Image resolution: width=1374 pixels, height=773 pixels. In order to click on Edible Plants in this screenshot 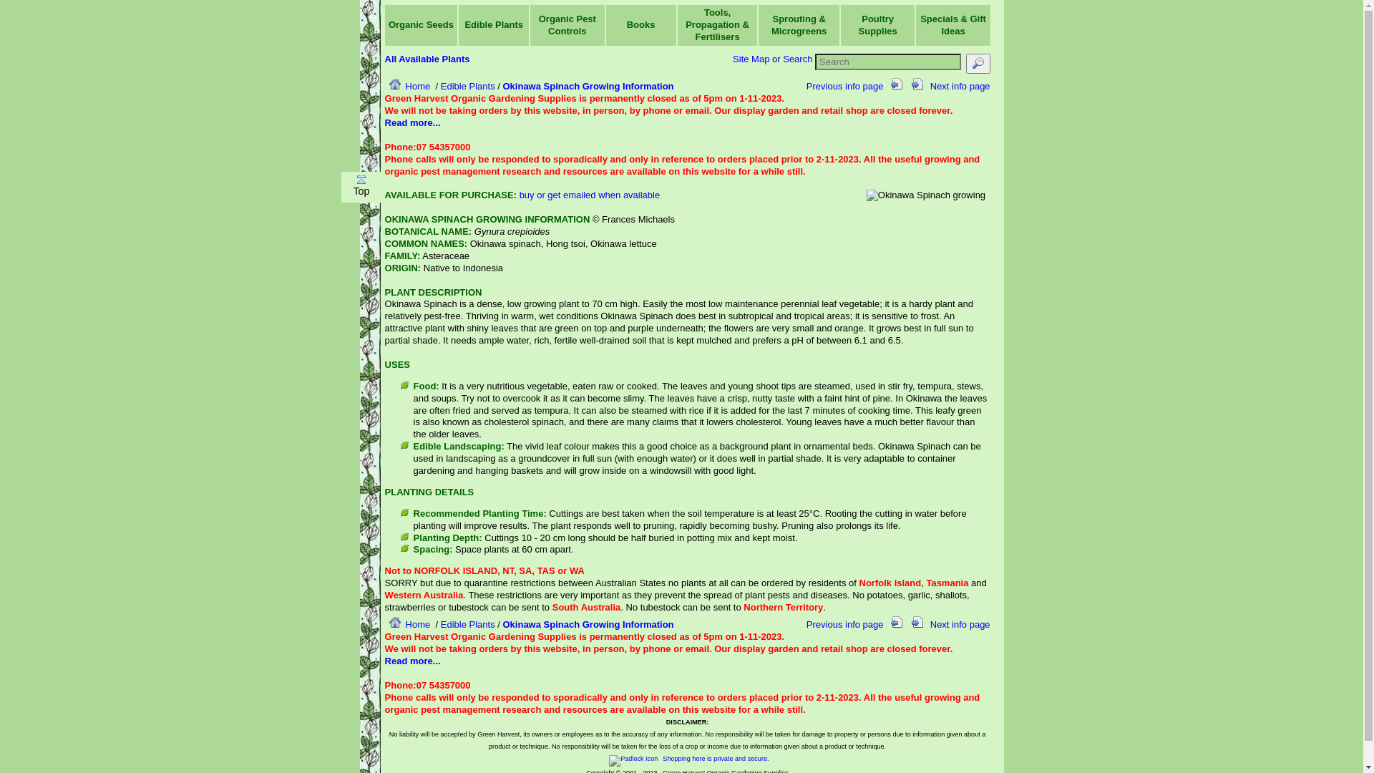, I will do `click(494, 24)`.